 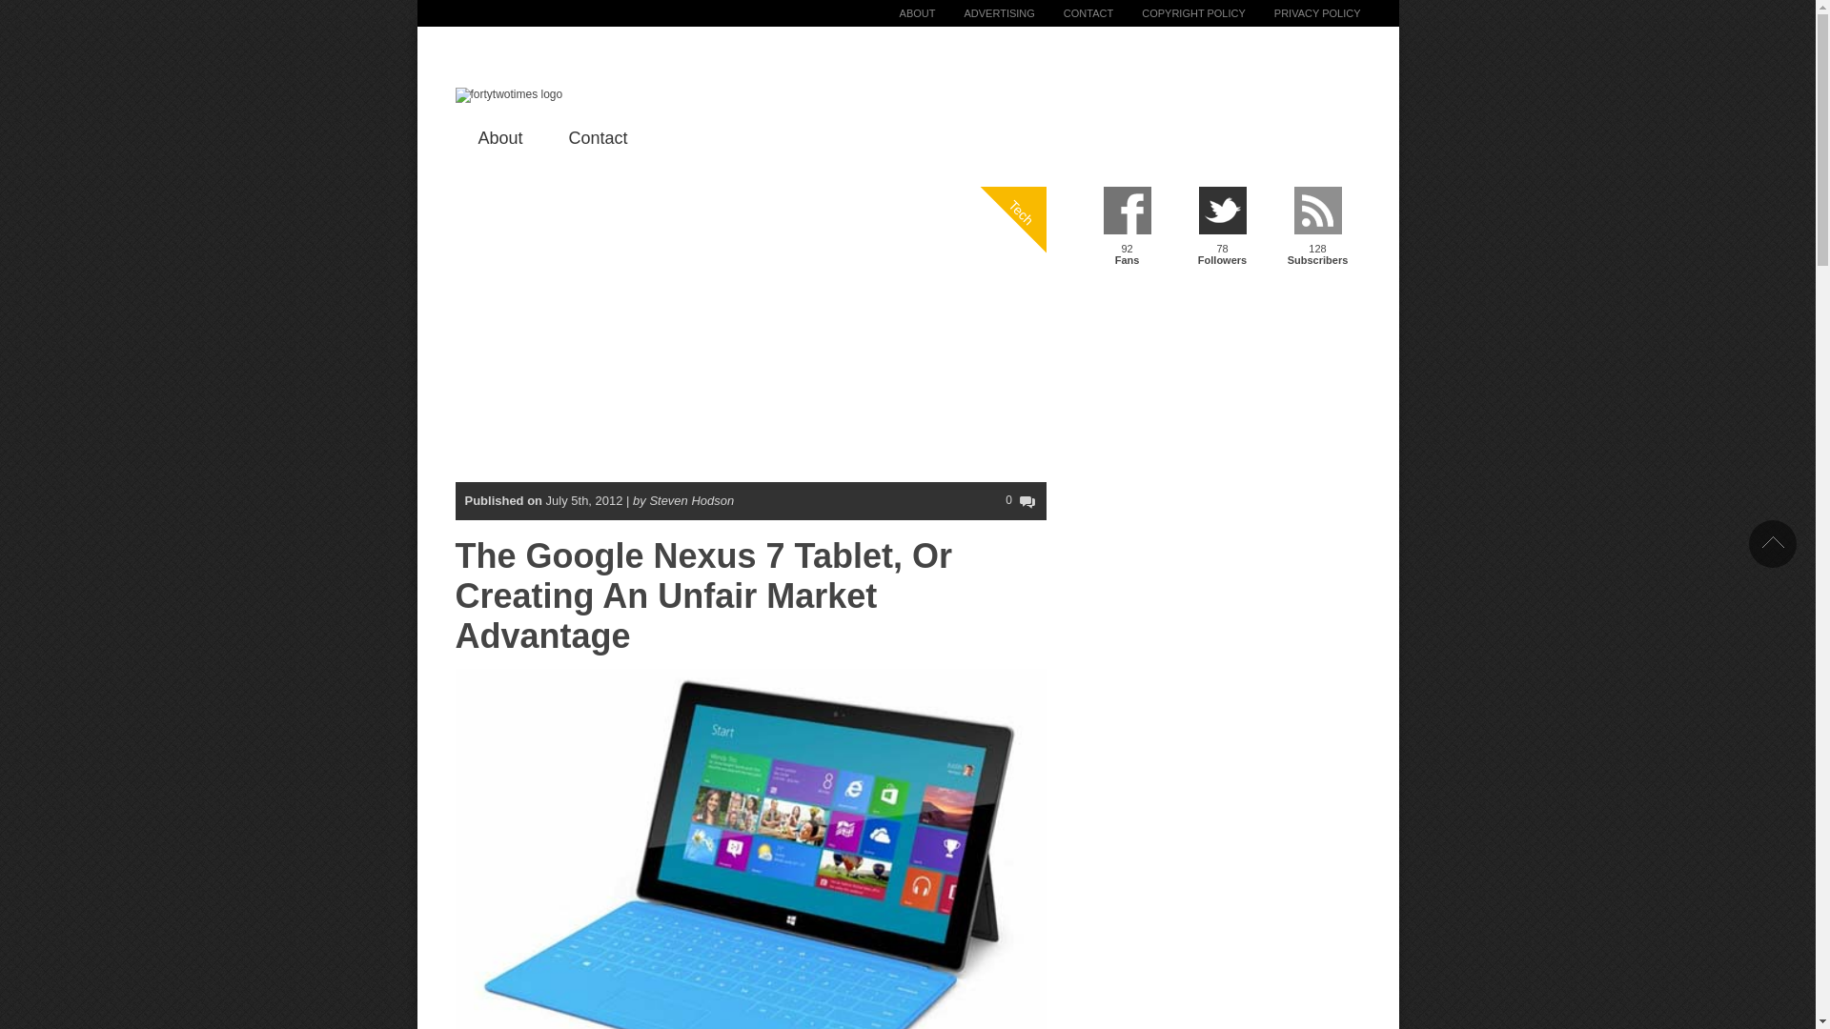 What do you see at coordinates (1179, 13) in the screenshot?
I see `COPYRIGHT POLICY` at bounding box center [1179, 13].